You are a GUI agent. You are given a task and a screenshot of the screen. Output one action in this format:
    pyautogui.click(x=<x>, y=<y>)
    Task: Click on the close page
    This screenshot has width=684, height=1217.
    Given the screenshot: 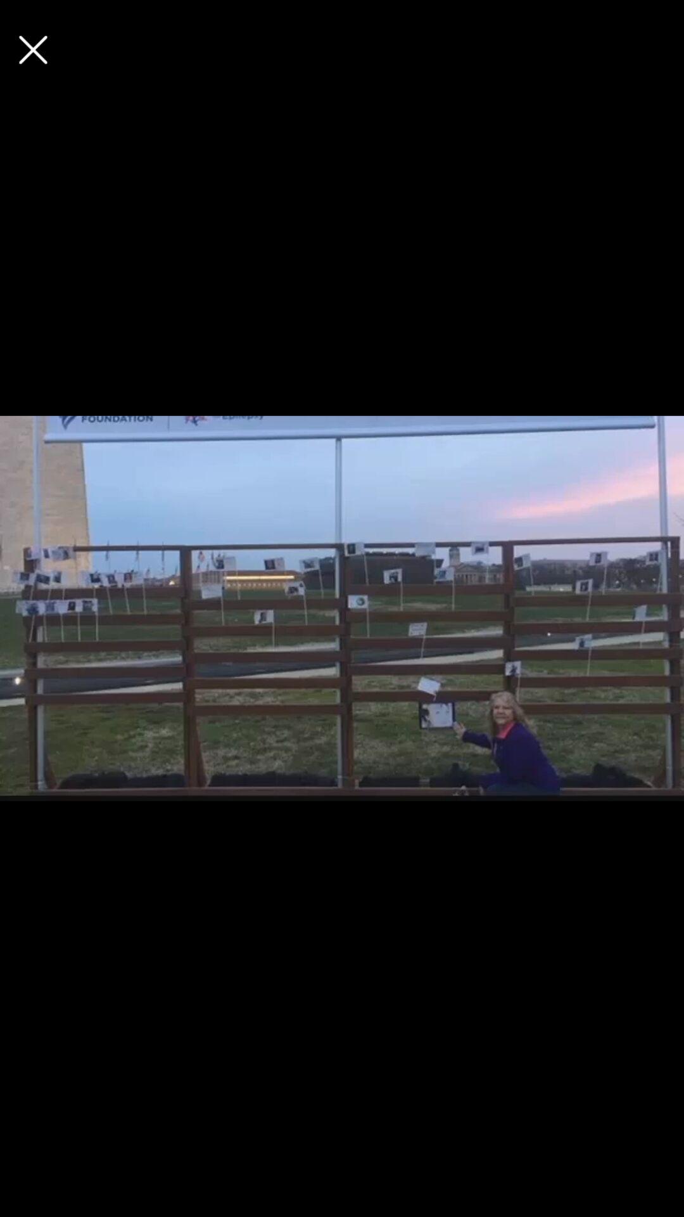 What is the action you would take?
    pyautogui.click(x=33, y=49)
    